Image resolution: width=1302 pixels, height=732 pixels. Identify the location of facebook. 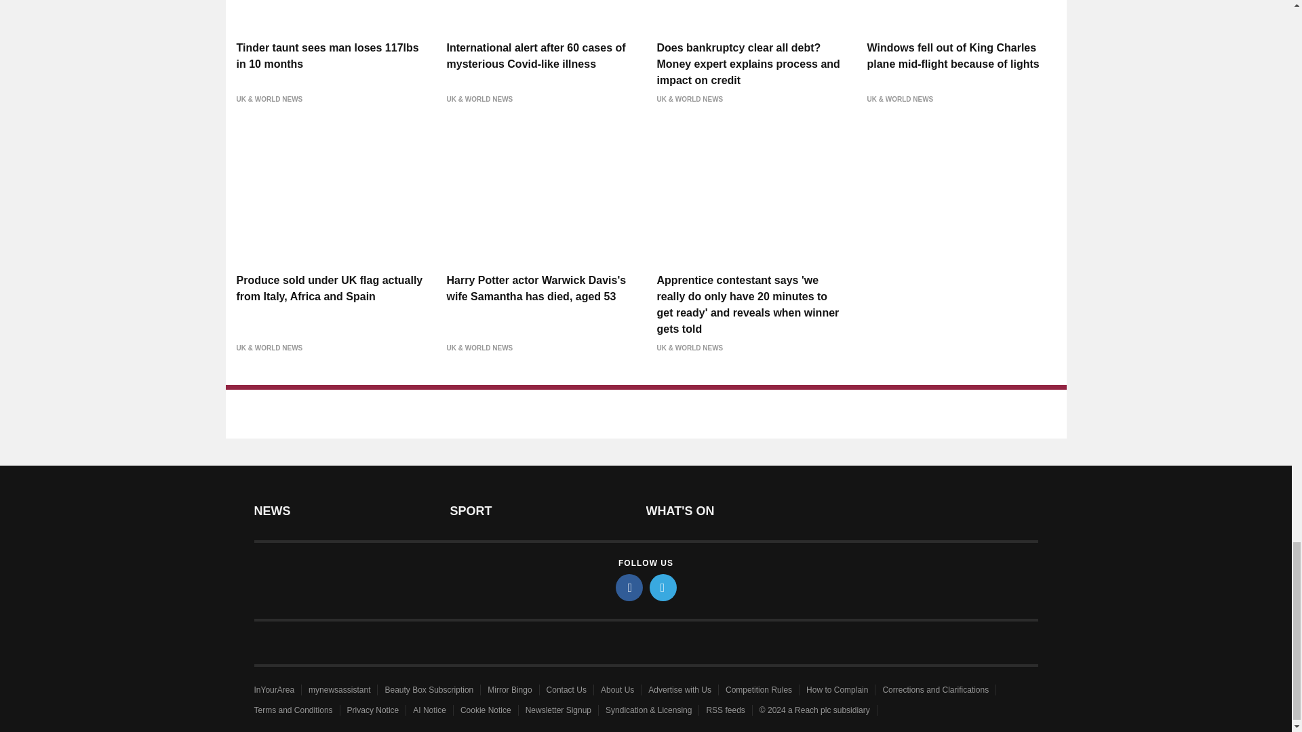
(629, 587).